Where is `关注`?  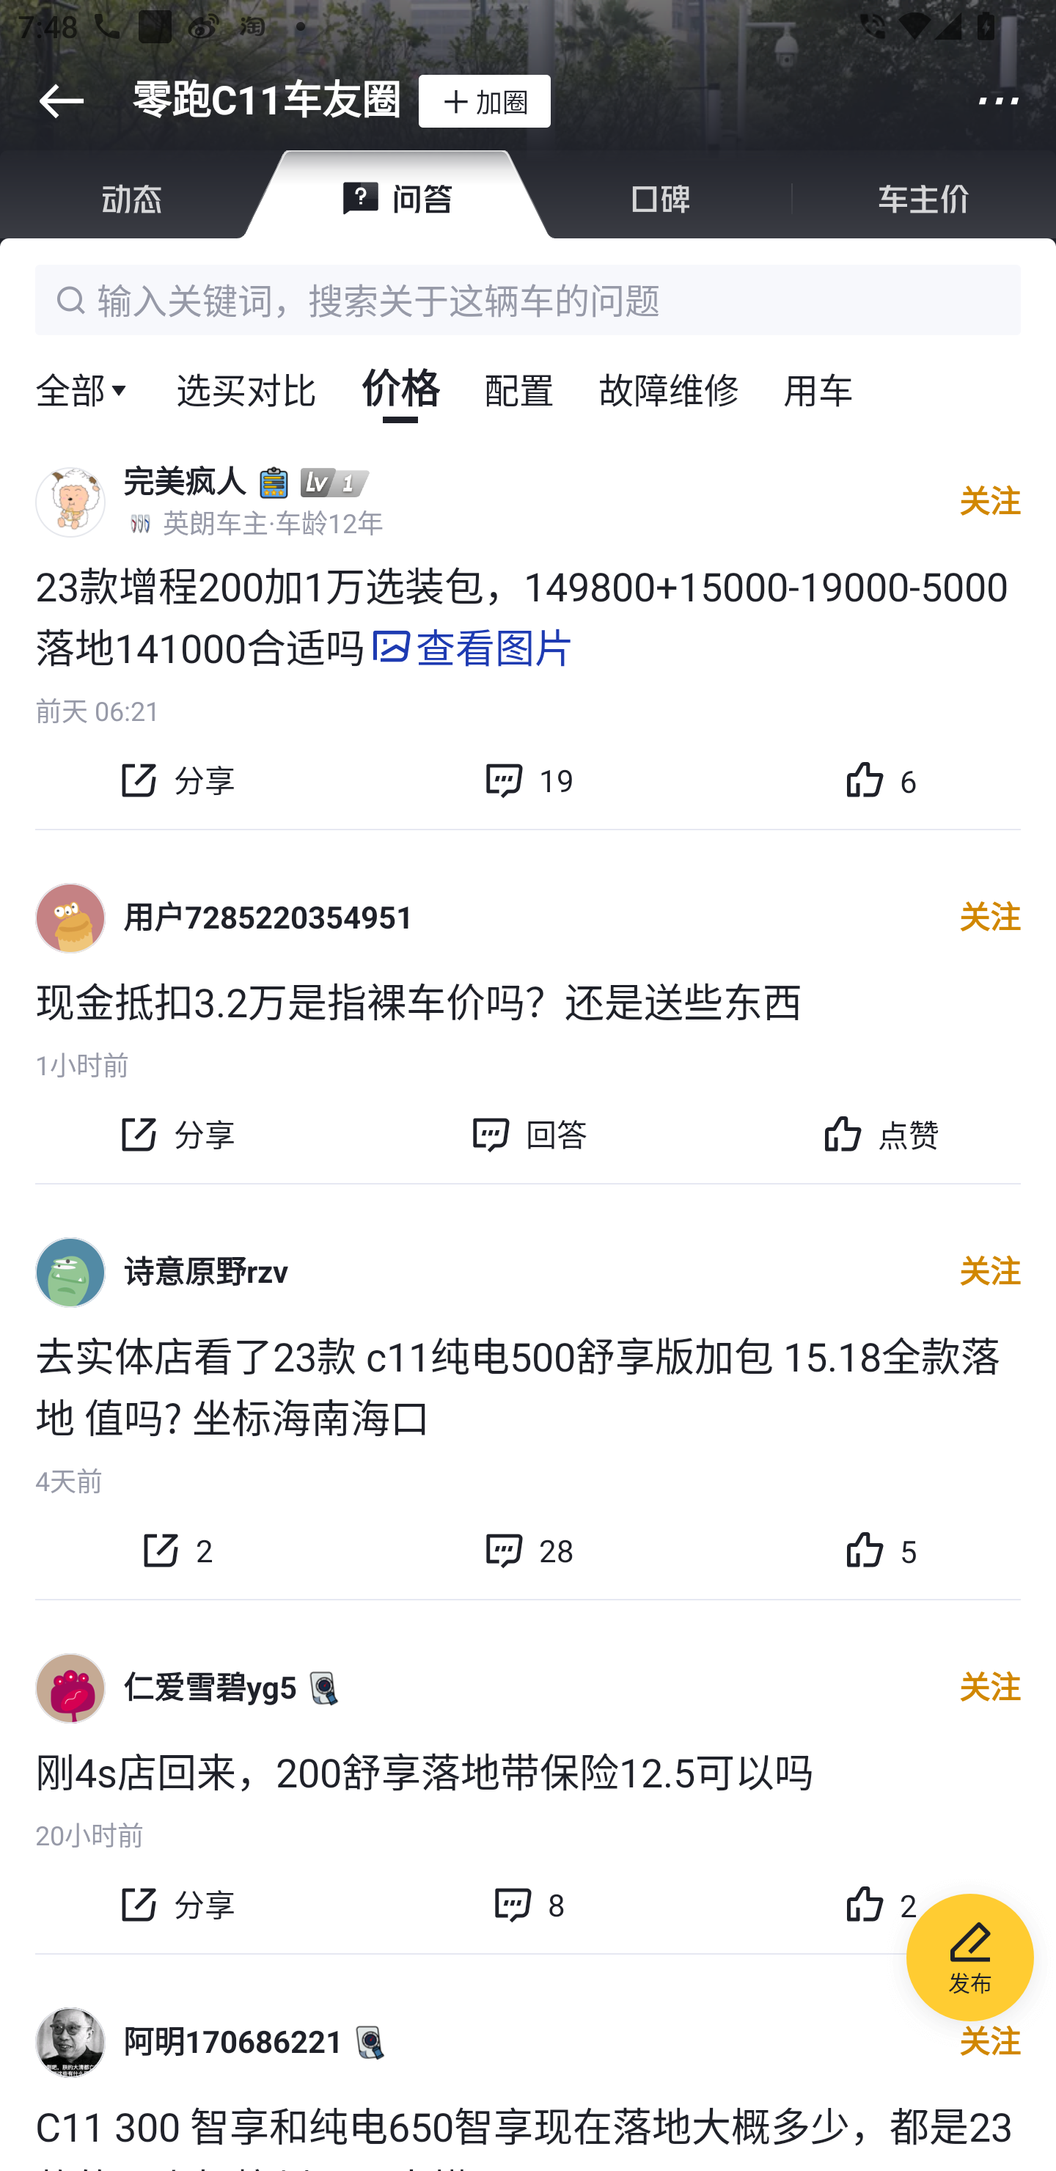
关注 is located at coordinates (990, 502).